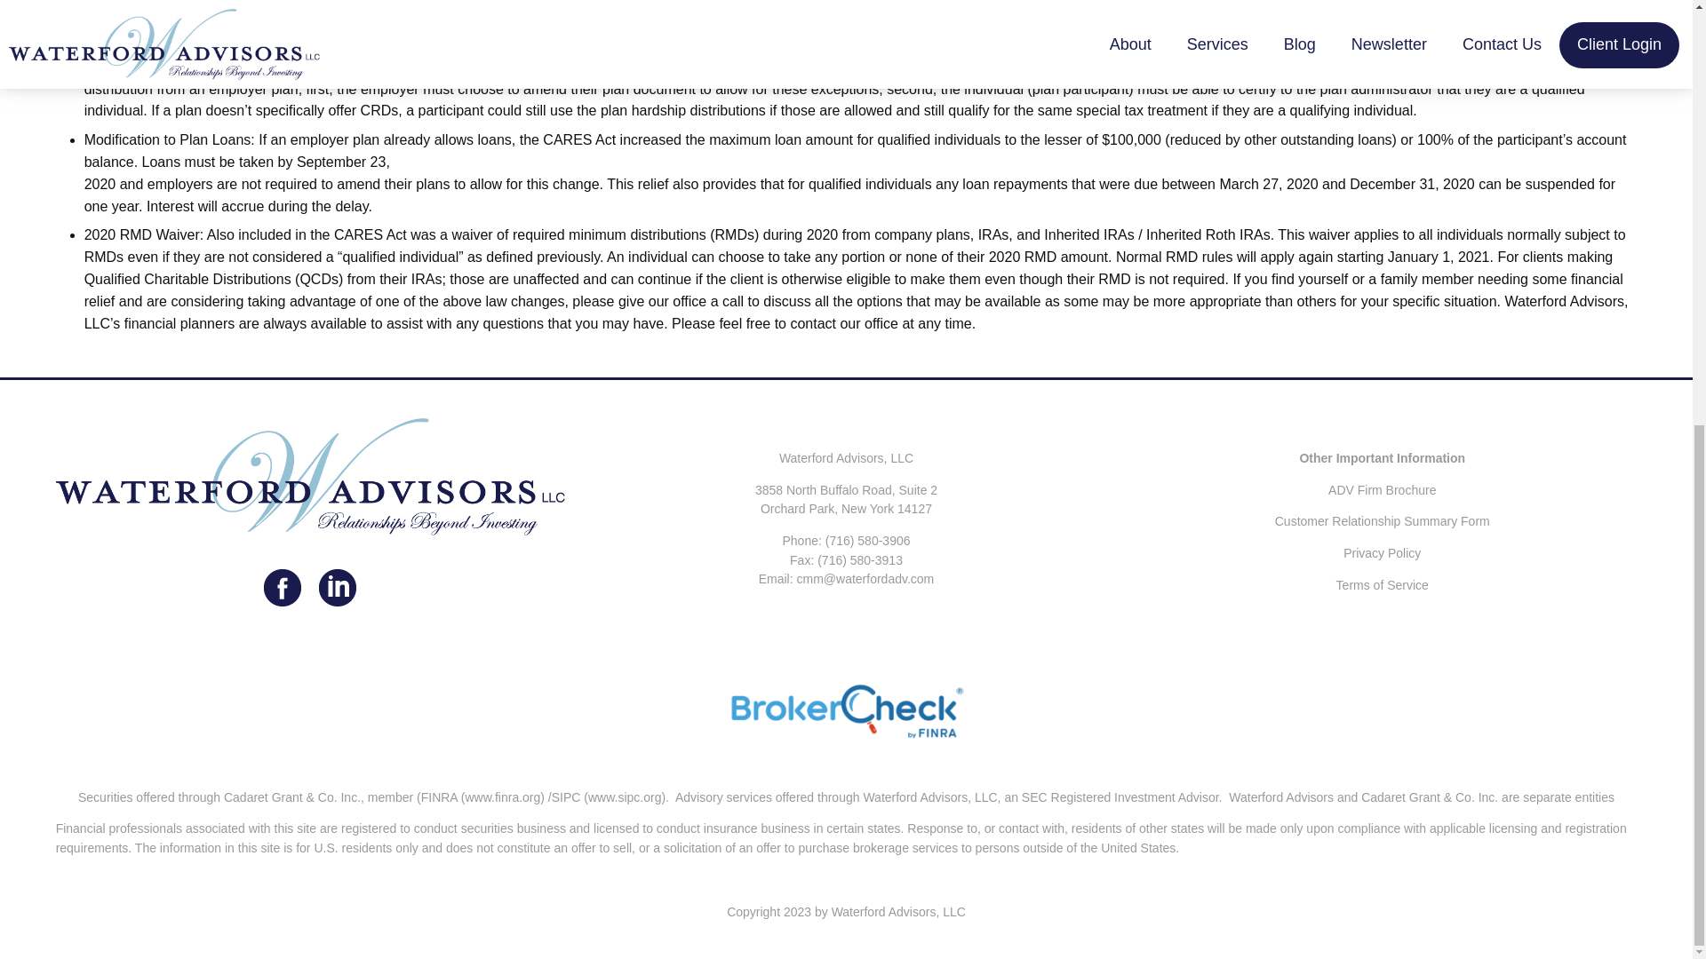  Describe the element at coordinates (1383, 490) in the screenshot. I see `ADV Firm Brochure` at that location.